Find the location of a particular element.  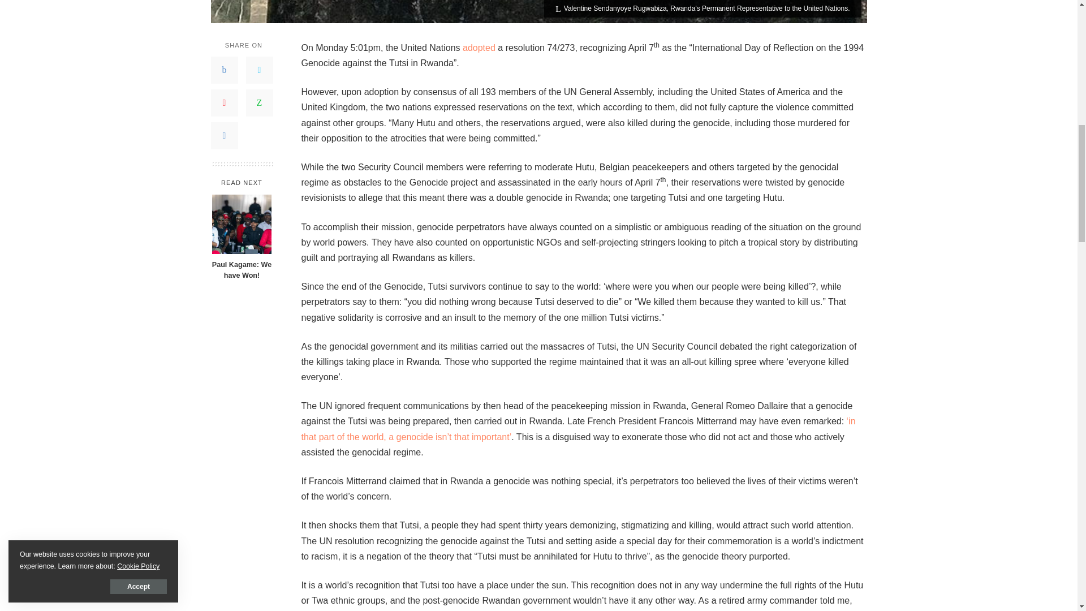

Pinterest is located at coordinates (224, 103).